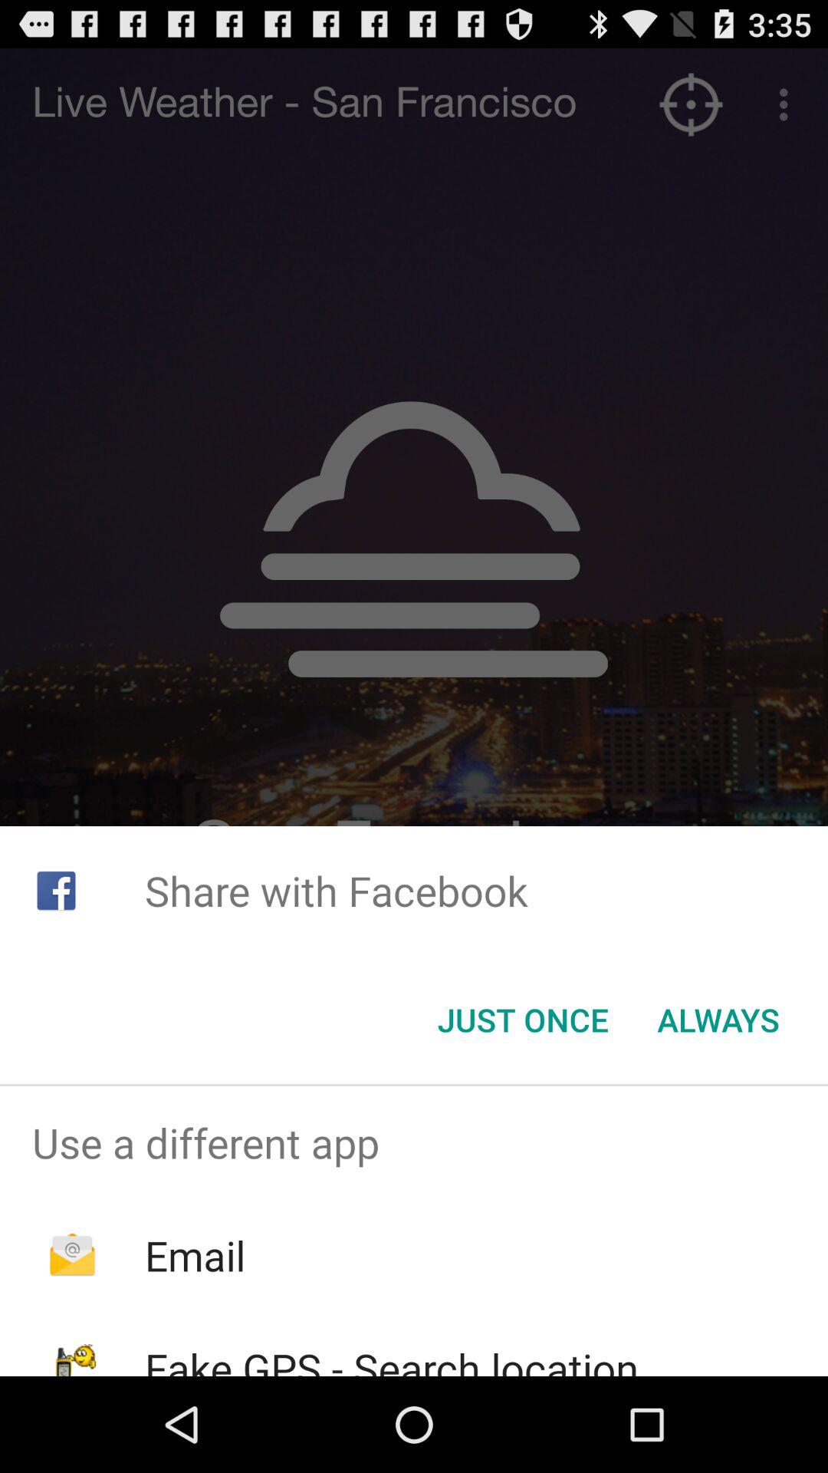 The width and height of the screenshot is (828, 1473). What do you see at coordinates (718, 1020) in the screenshot?
I see `click always item` at bounding box center [718, 1020].